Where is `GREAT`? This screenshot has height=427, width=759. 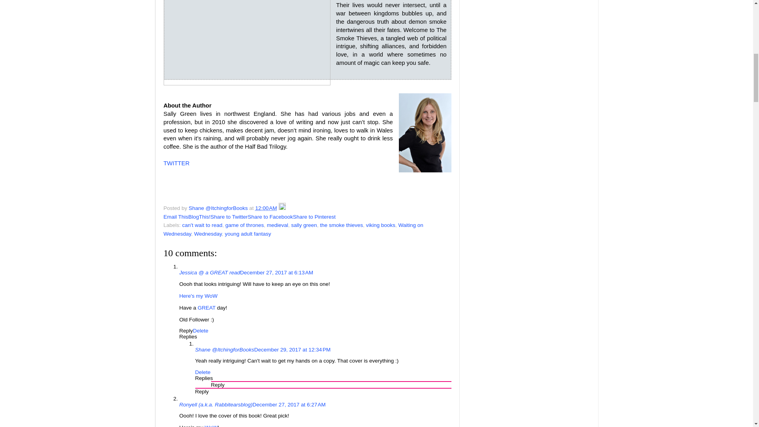
GREAT is located at coordinates (206, 308).